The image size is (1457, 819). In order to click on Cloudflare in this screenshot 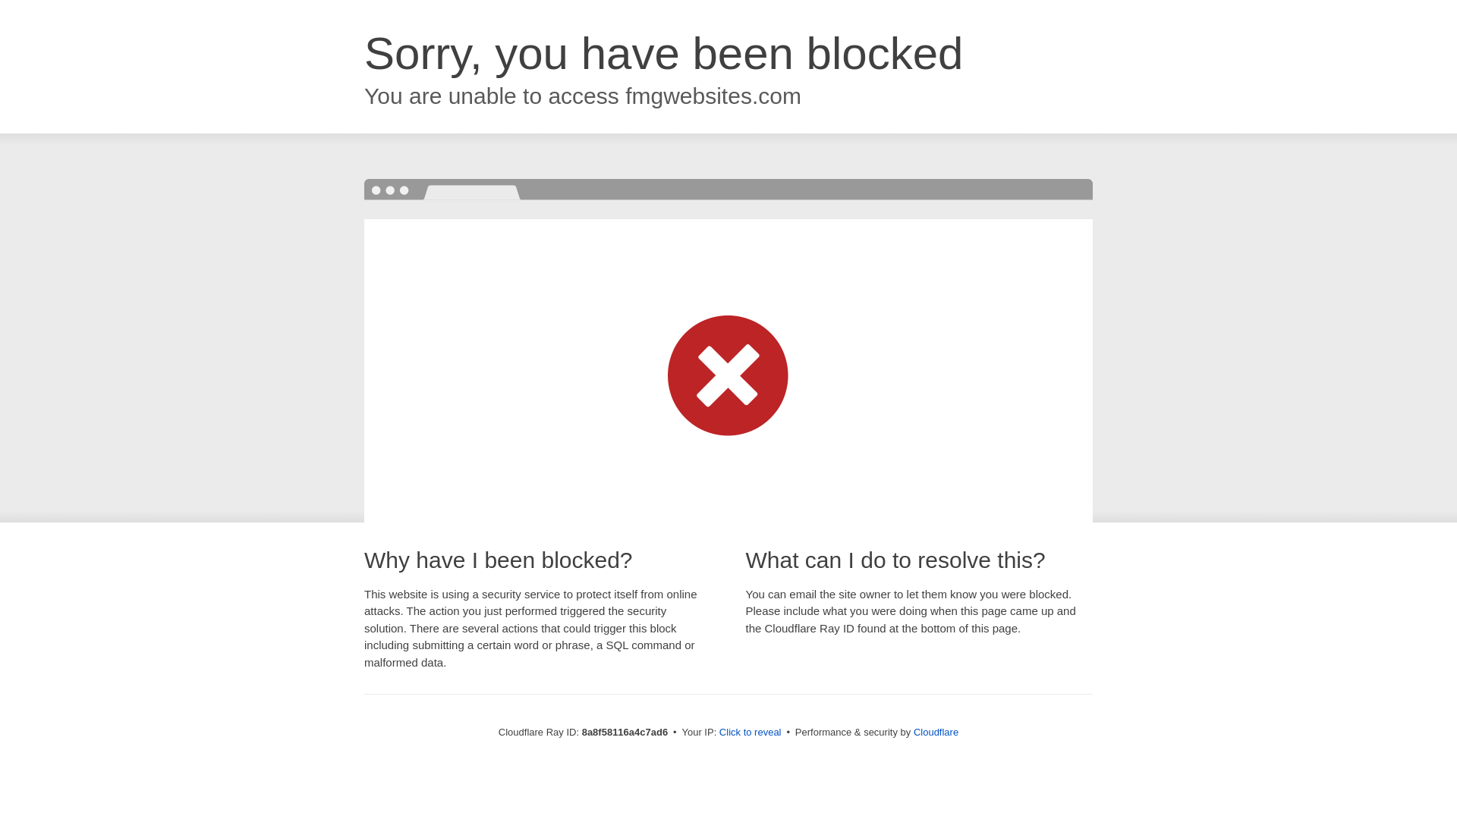, I will do `click(936, 732)`.